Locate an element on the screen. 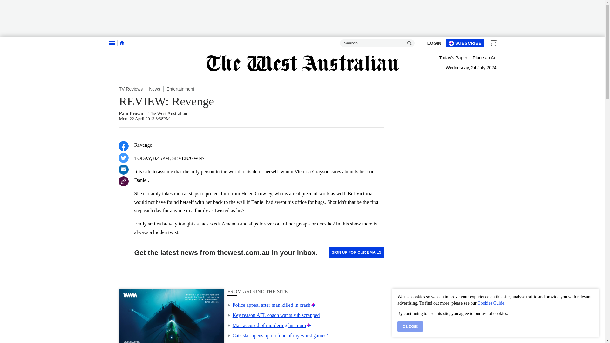 The image size is (610, 343). Empty Cart Icon is located at coordinates (491, 43).